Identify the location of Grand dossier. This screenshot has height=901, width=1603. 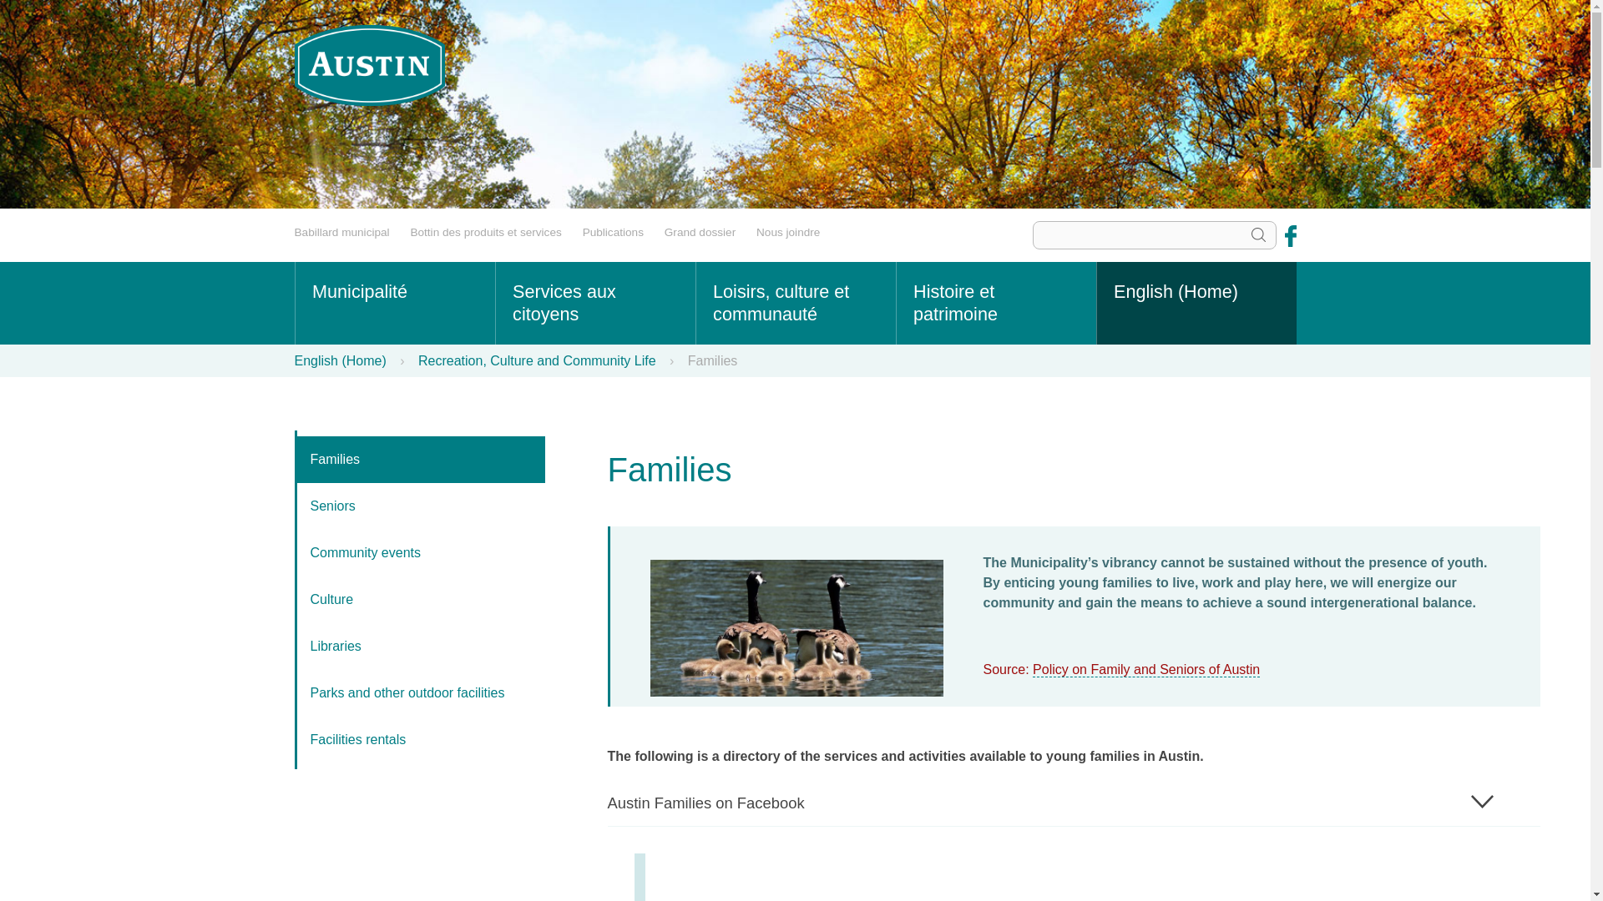
(700, 232).